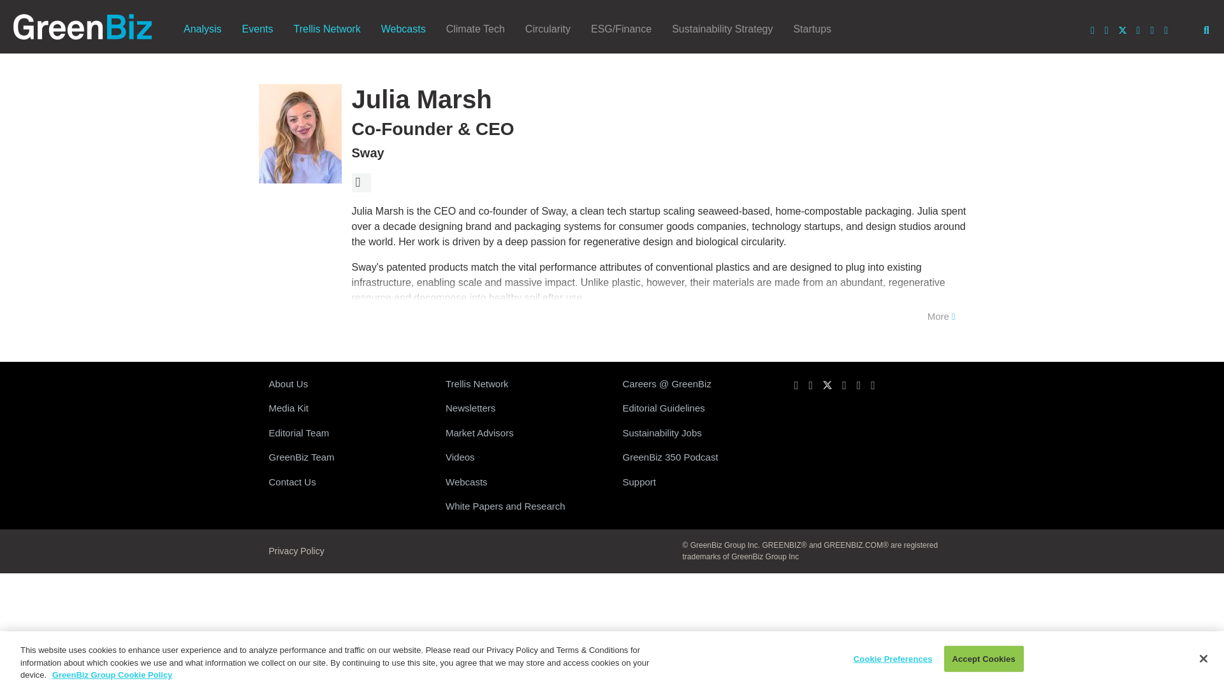 The image size is (1224, 688). What do you see at coordinates (347, 457) in the screenshot?
I see `This is a footer link.` at bounding box center [347, 457].